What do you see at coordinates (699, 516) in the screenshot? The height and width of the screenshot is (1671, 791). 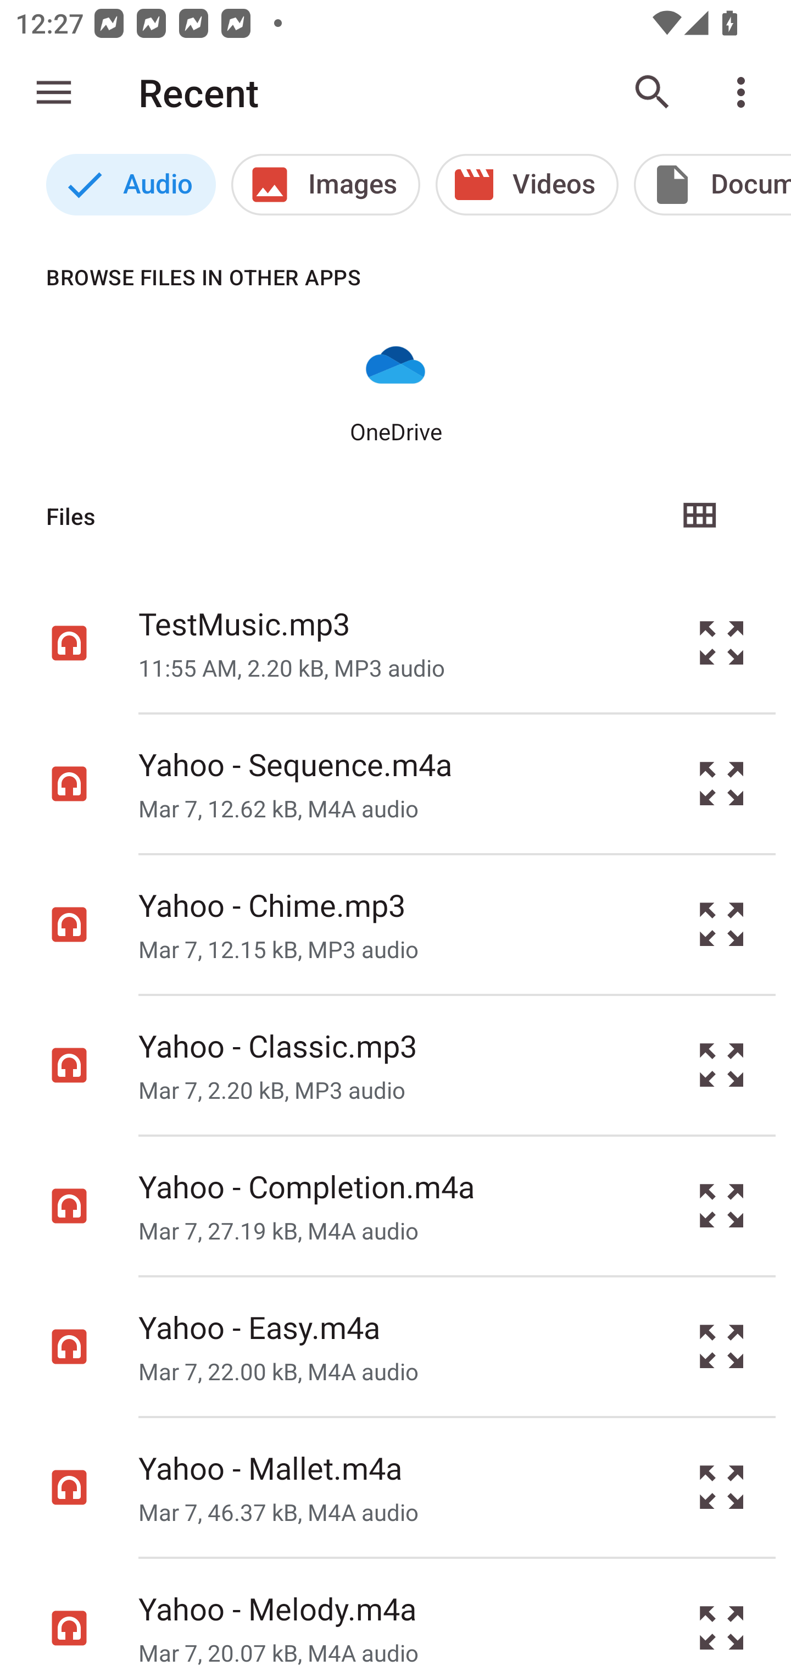 I see `Grid view` at bounding box center [699, 516].